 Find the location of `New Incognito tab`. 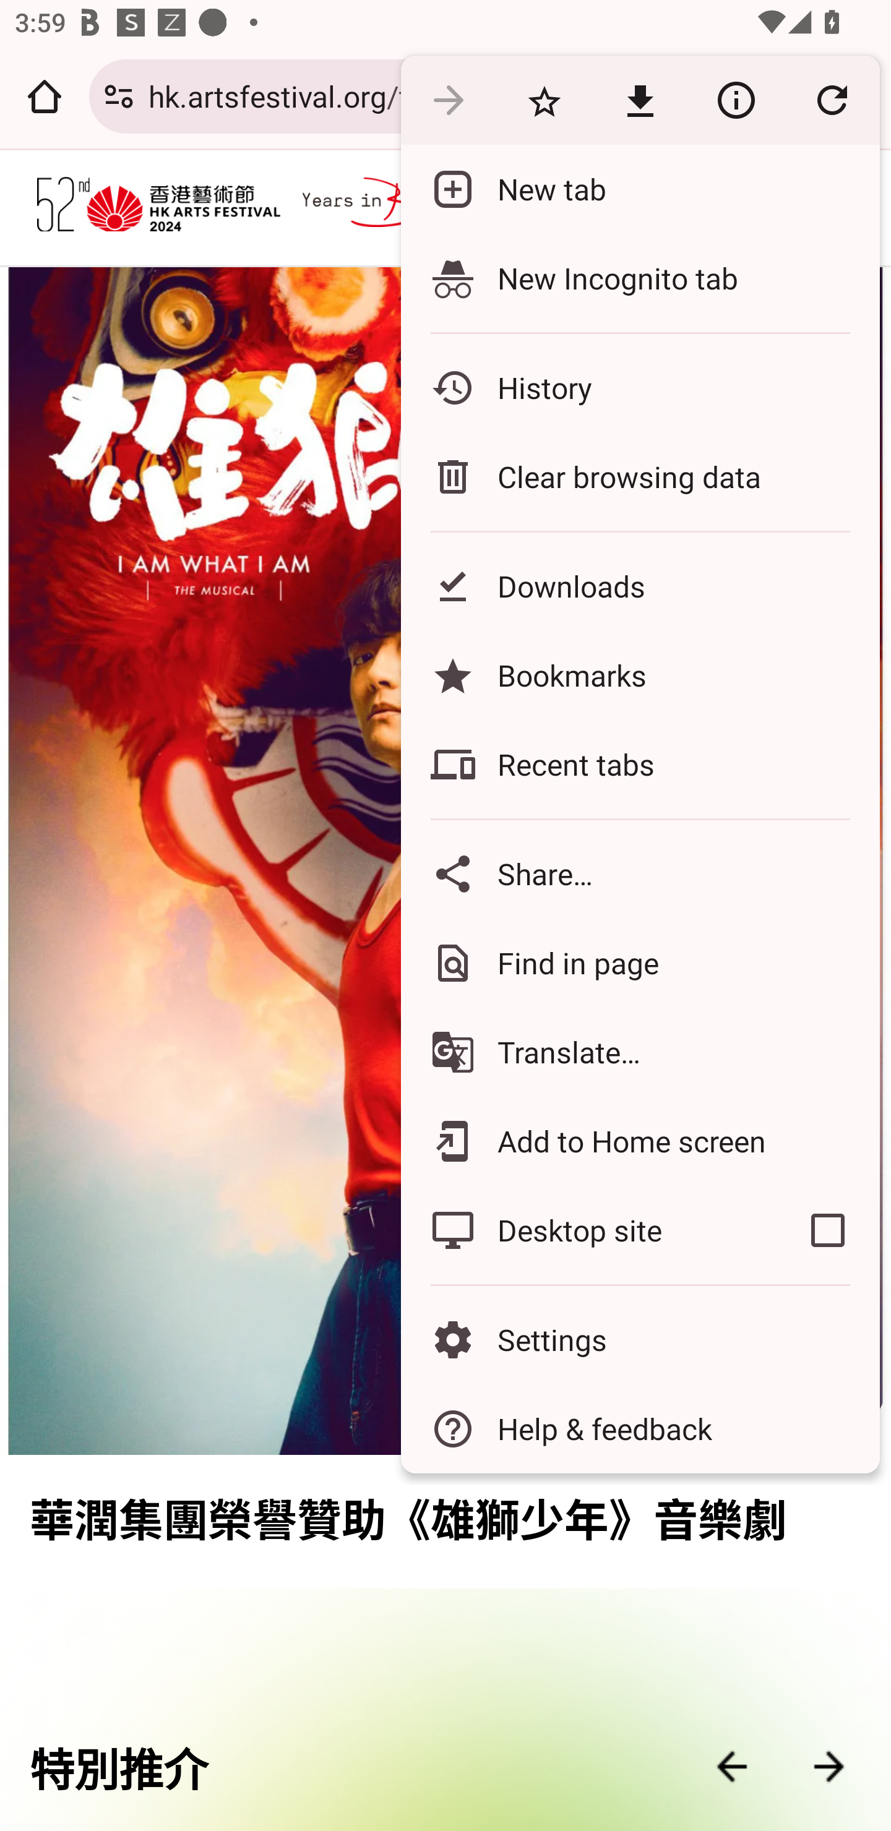

New Incognito tab is located at coordinates (640, 278).